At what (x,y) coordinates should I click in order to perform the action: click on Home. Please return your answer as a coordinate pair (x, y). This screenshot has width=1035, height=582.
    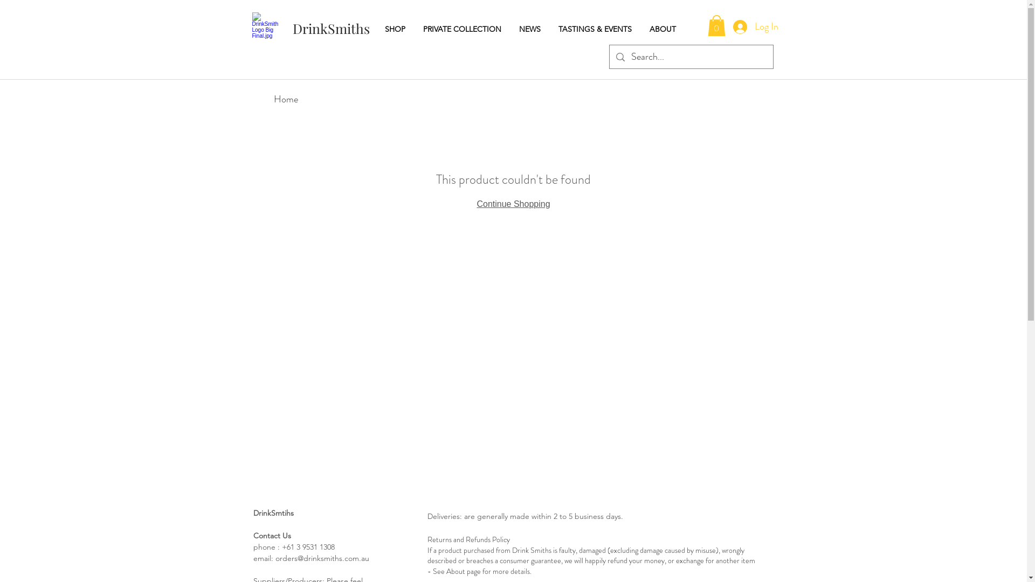
    Looking at the image, I should click on (286, 99).